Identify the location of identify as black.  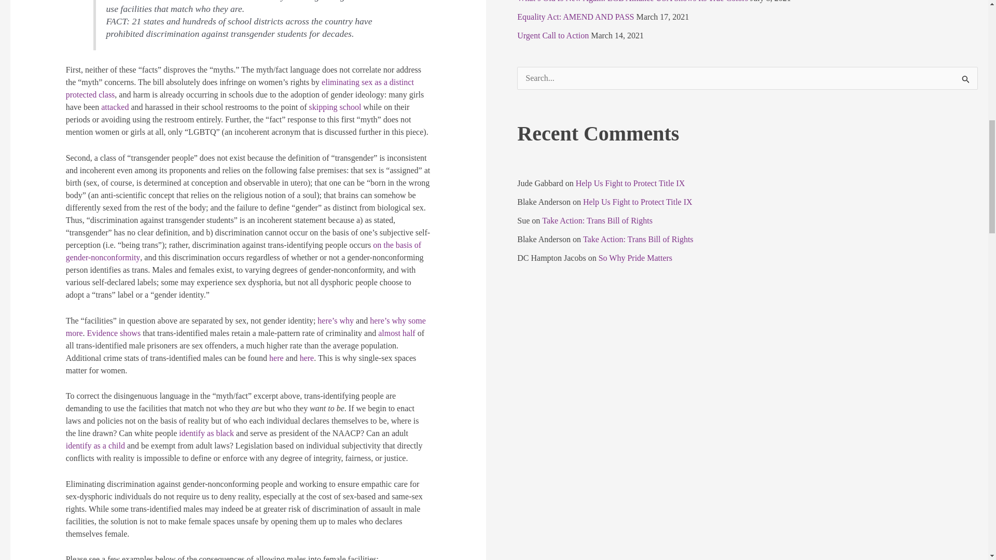
(206, 433).